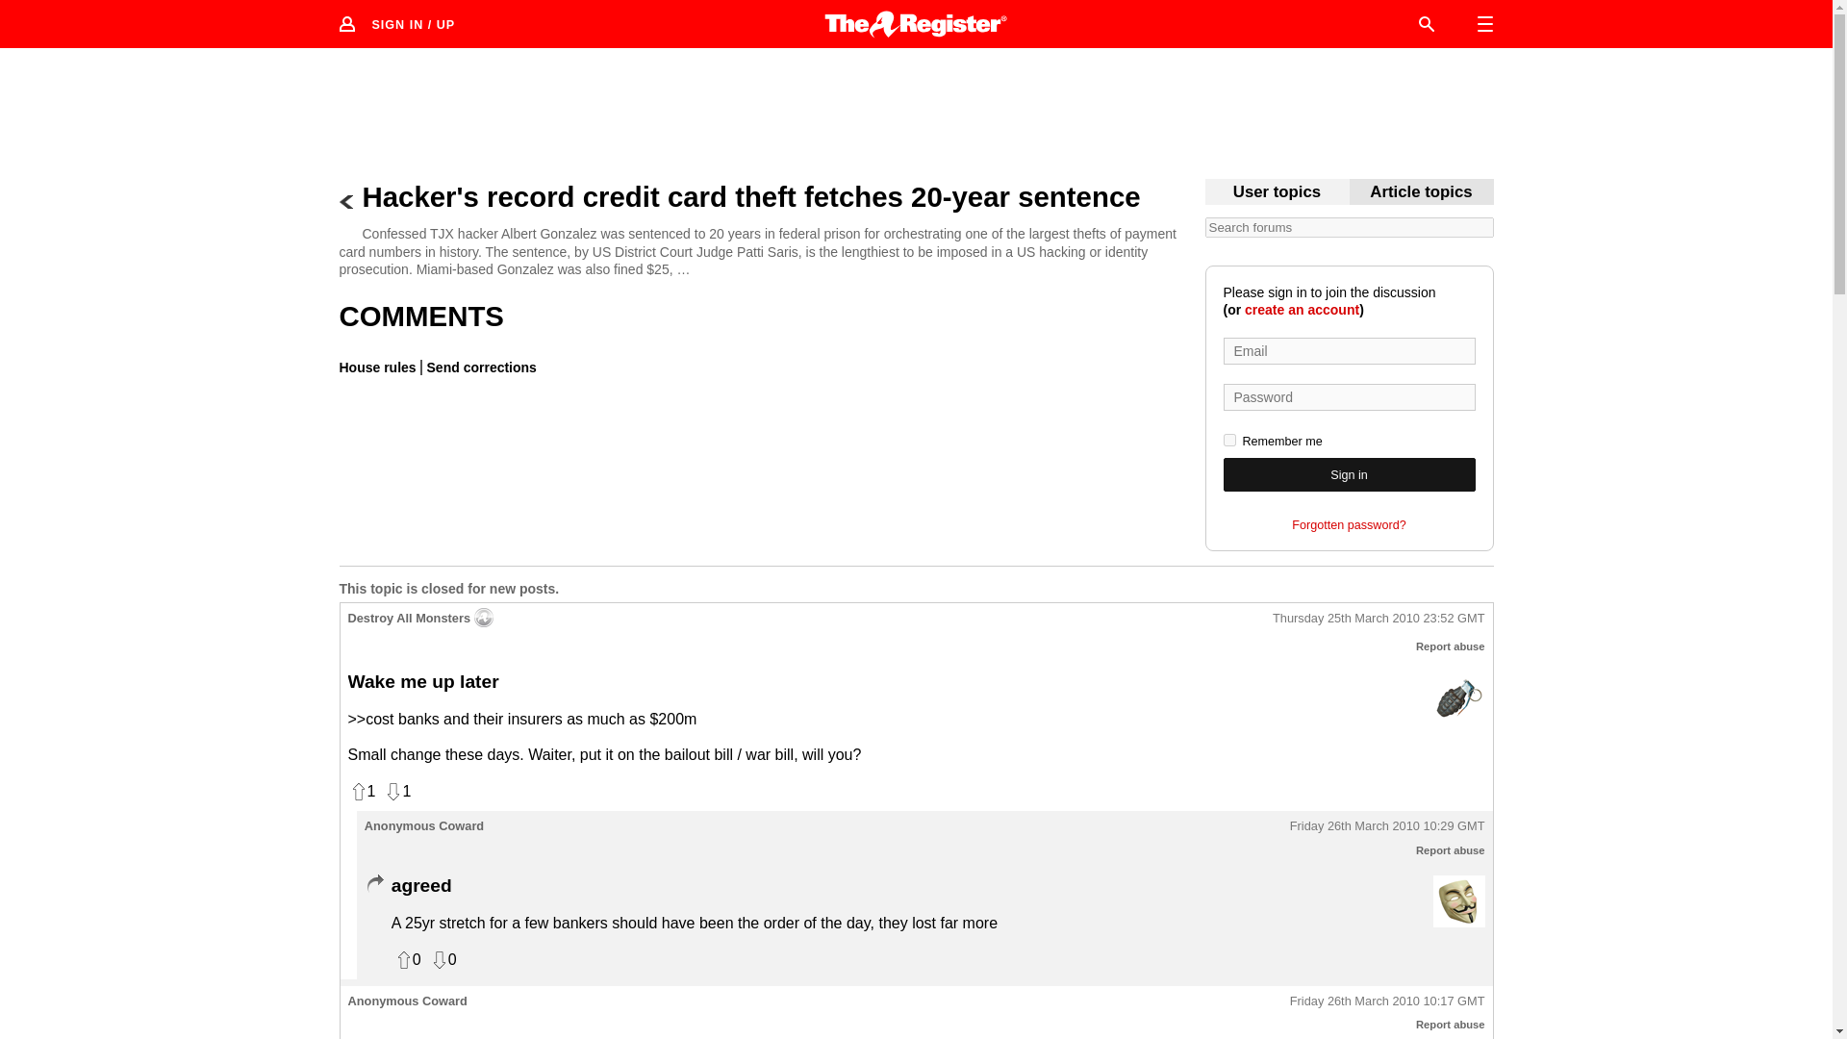 This screenshot has width=1847, height=1039. What do you see at coordinates (1451, 646) in the screenshot?
I see `Report abuse` at bounding box center [1451, 646].